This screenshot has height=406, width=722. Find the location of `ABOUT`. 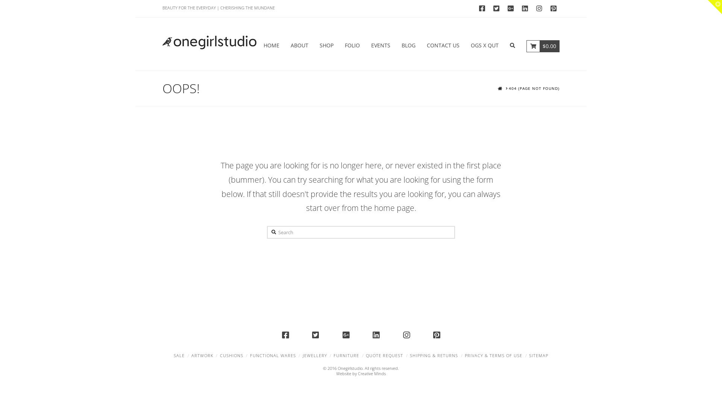

ABOUT is located at coordinates (299, 44).